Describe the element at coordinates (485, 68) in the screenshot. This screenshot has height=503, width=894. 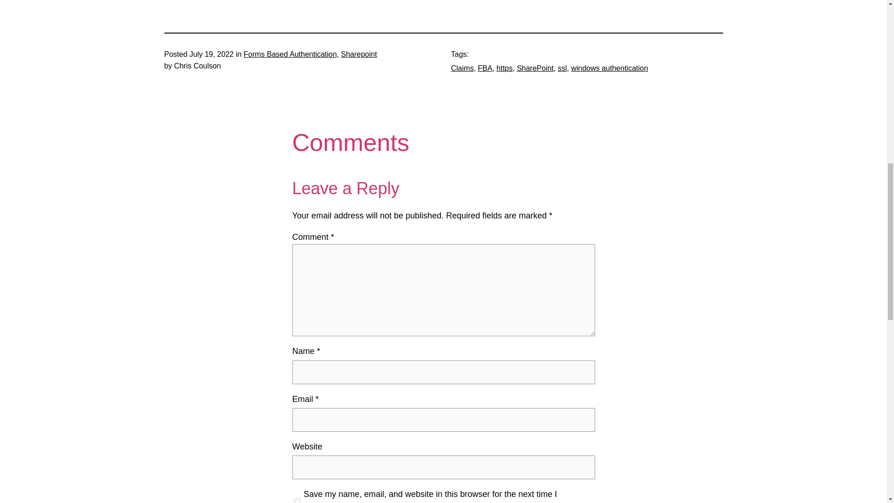
I see `FBA` at that location.